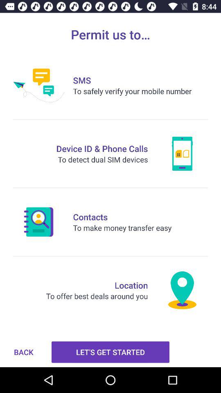 The image size is (221, 393). Describe the element at coordinates (110, 352) in the screenshot. I see `launch icon next to the back icon` at that location.